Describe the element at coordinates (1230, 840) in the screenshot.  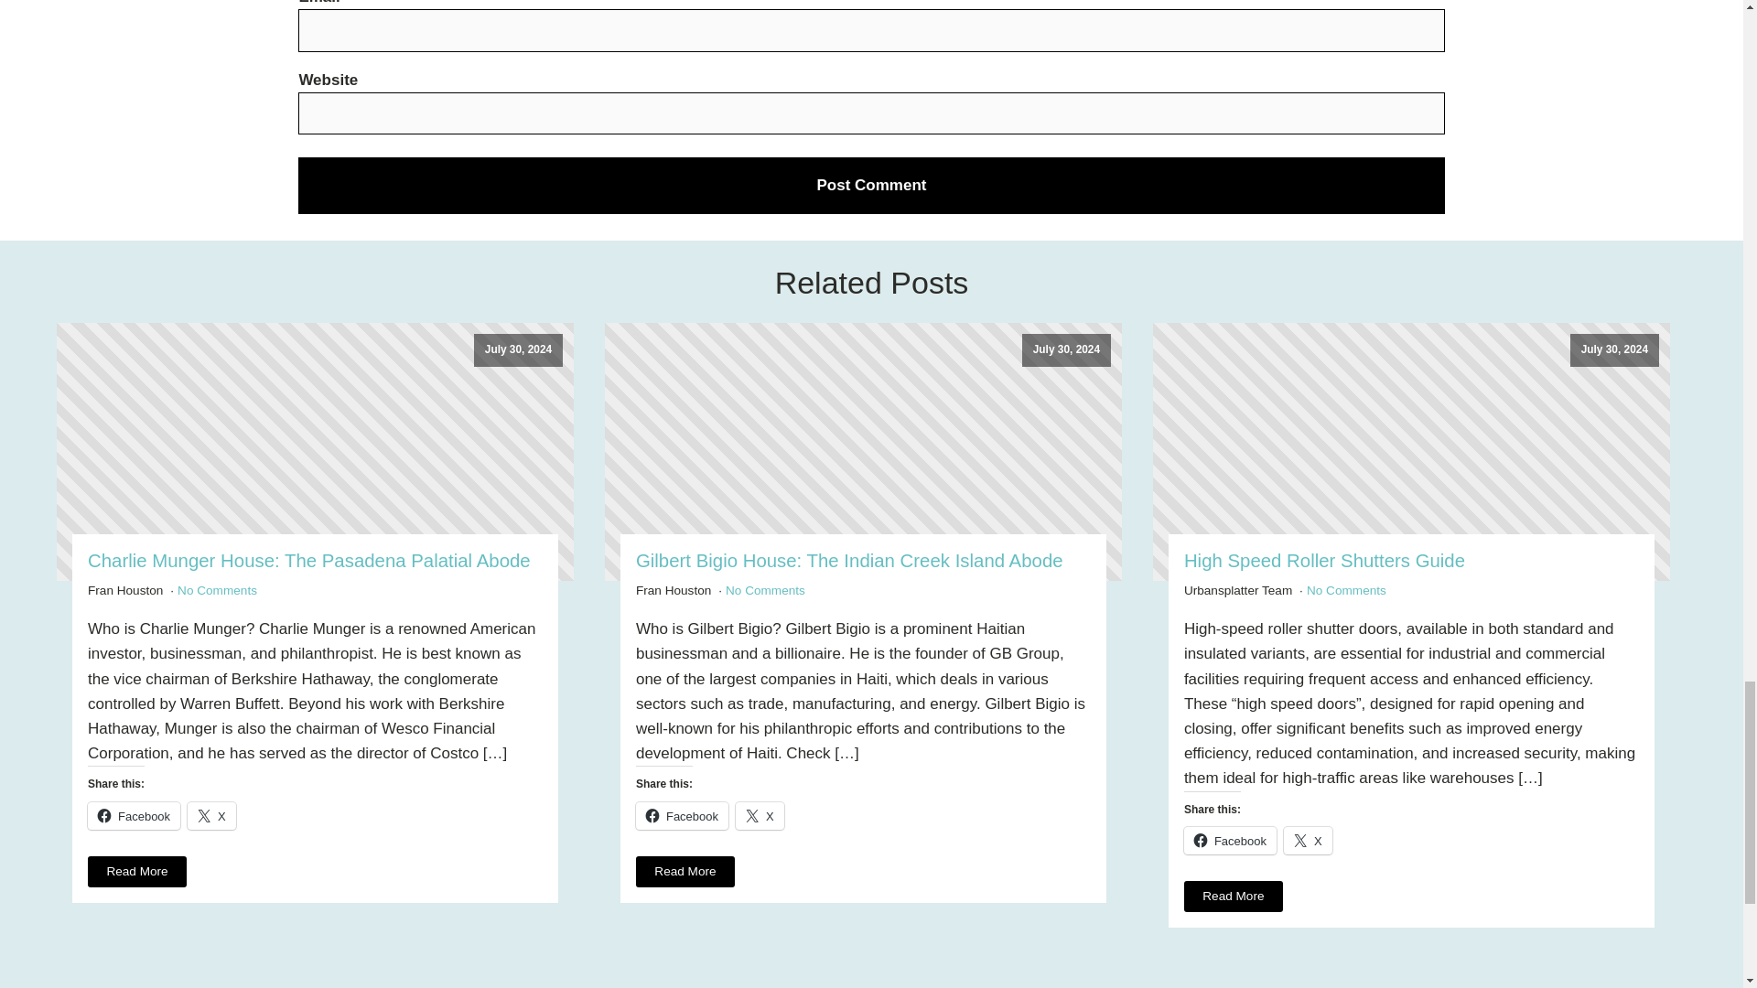
I see `Click to share on Facebook` at that location.